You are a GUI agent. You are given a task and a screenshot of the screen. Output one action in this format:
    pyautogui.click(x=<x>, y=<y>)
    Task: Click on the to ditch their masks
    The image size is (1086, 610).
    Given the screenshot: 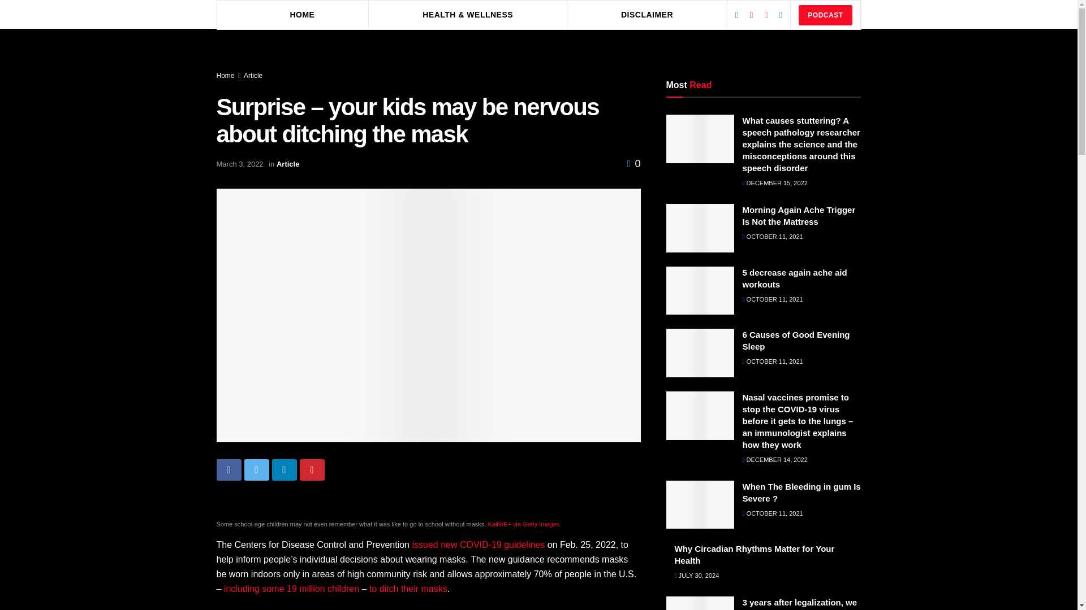 What is the action you would take?
    pyautogui.click(x=408, y=589)
    